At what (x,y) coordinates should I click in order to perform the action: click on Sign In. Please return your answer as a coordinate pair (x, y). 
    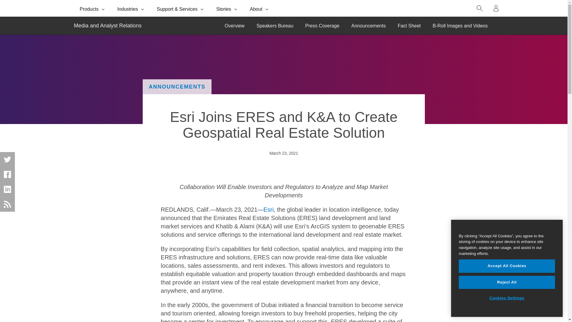
    Looking at the image, I should click on (496, 8).